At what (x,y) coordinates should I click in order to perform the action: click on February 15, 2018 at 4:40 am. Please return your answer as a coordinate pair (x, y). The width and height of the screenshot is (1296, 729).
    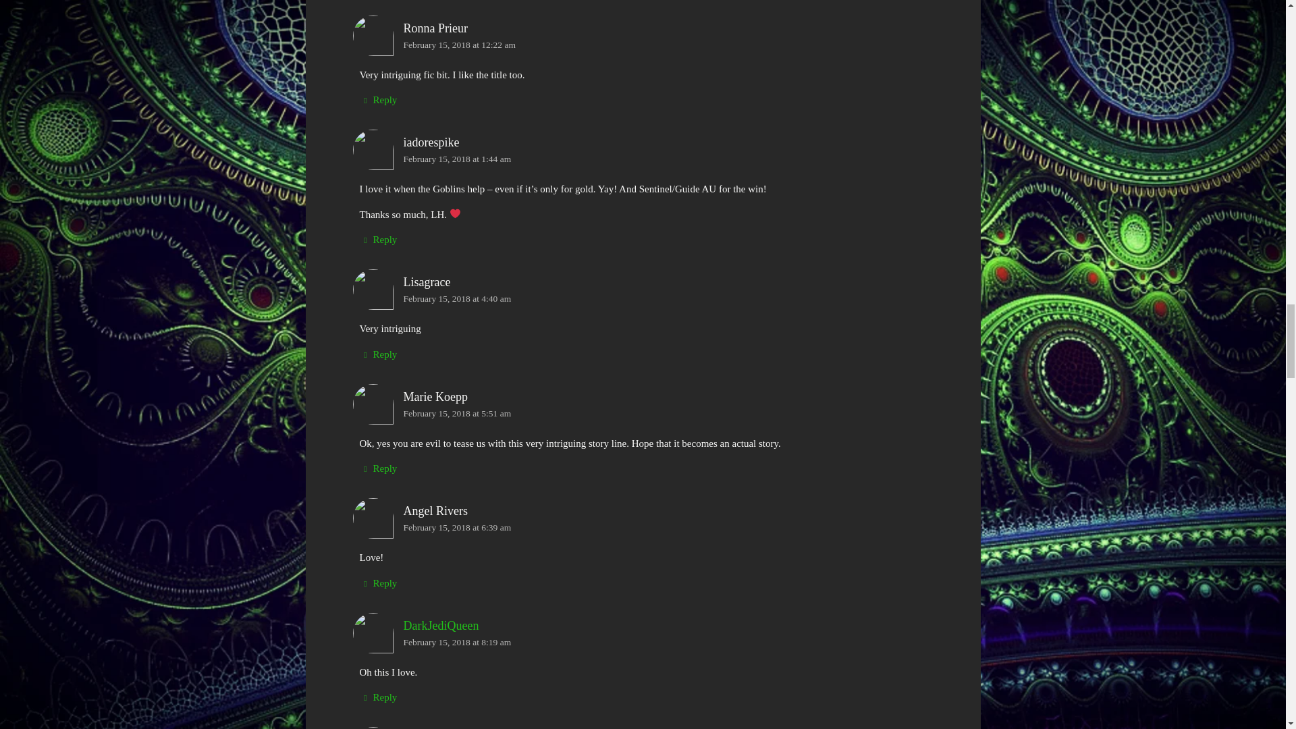
    Looking at the image, I should click on (458, 298).